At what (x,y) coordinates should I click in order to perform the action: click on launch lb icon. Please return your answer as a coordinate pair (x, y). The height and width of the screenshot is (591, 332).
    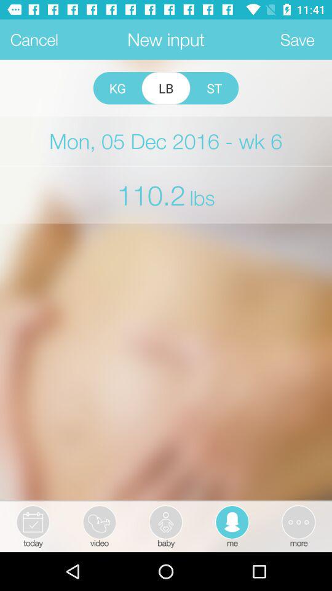
    Looking at the image, I should click on (166, 88).